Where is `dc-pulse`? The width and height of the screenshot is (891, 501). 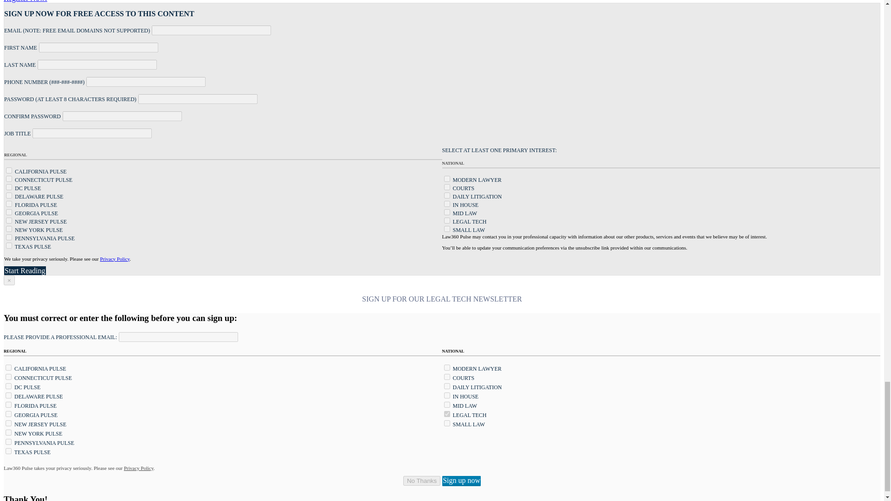
dc-pulse is located at coordinates (9, 187).